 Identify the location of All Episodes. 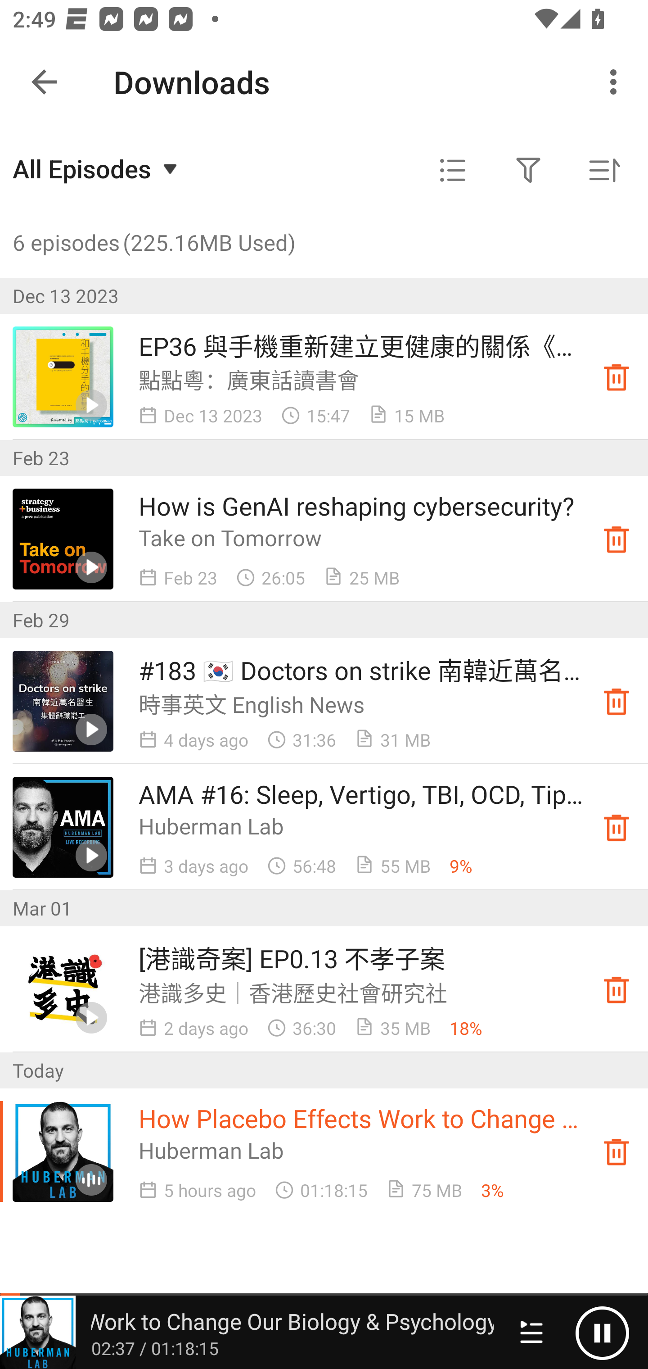
(97, 168).